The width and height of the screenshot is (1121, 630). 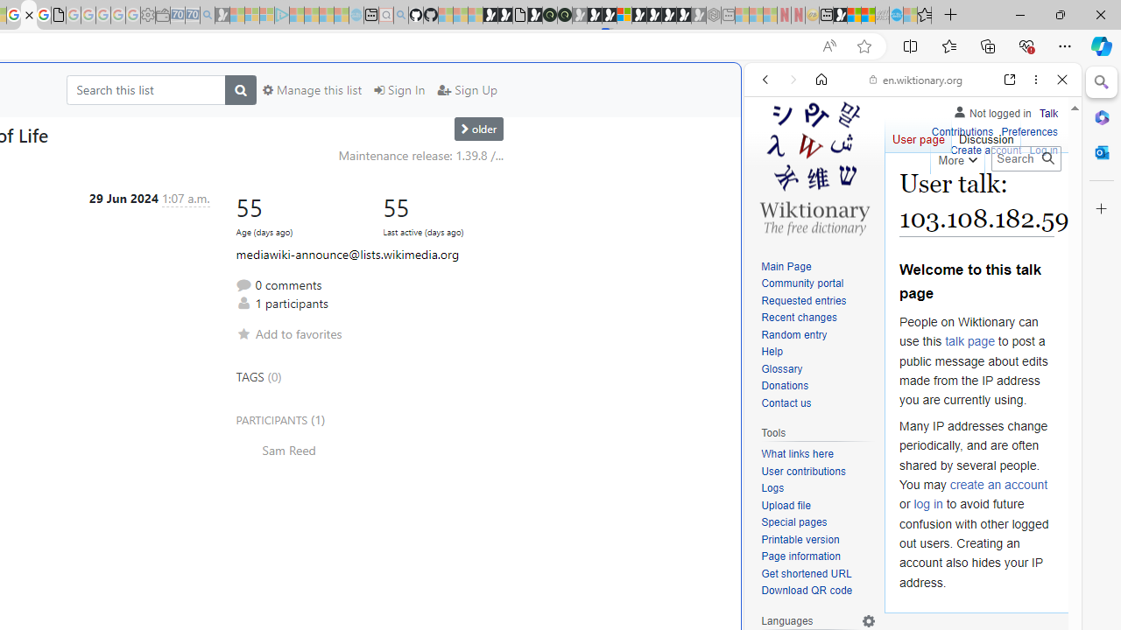 What do you see at coordinates (818, 557) in the screenshot?
I see `Page information` at bounding box center [818, 557].